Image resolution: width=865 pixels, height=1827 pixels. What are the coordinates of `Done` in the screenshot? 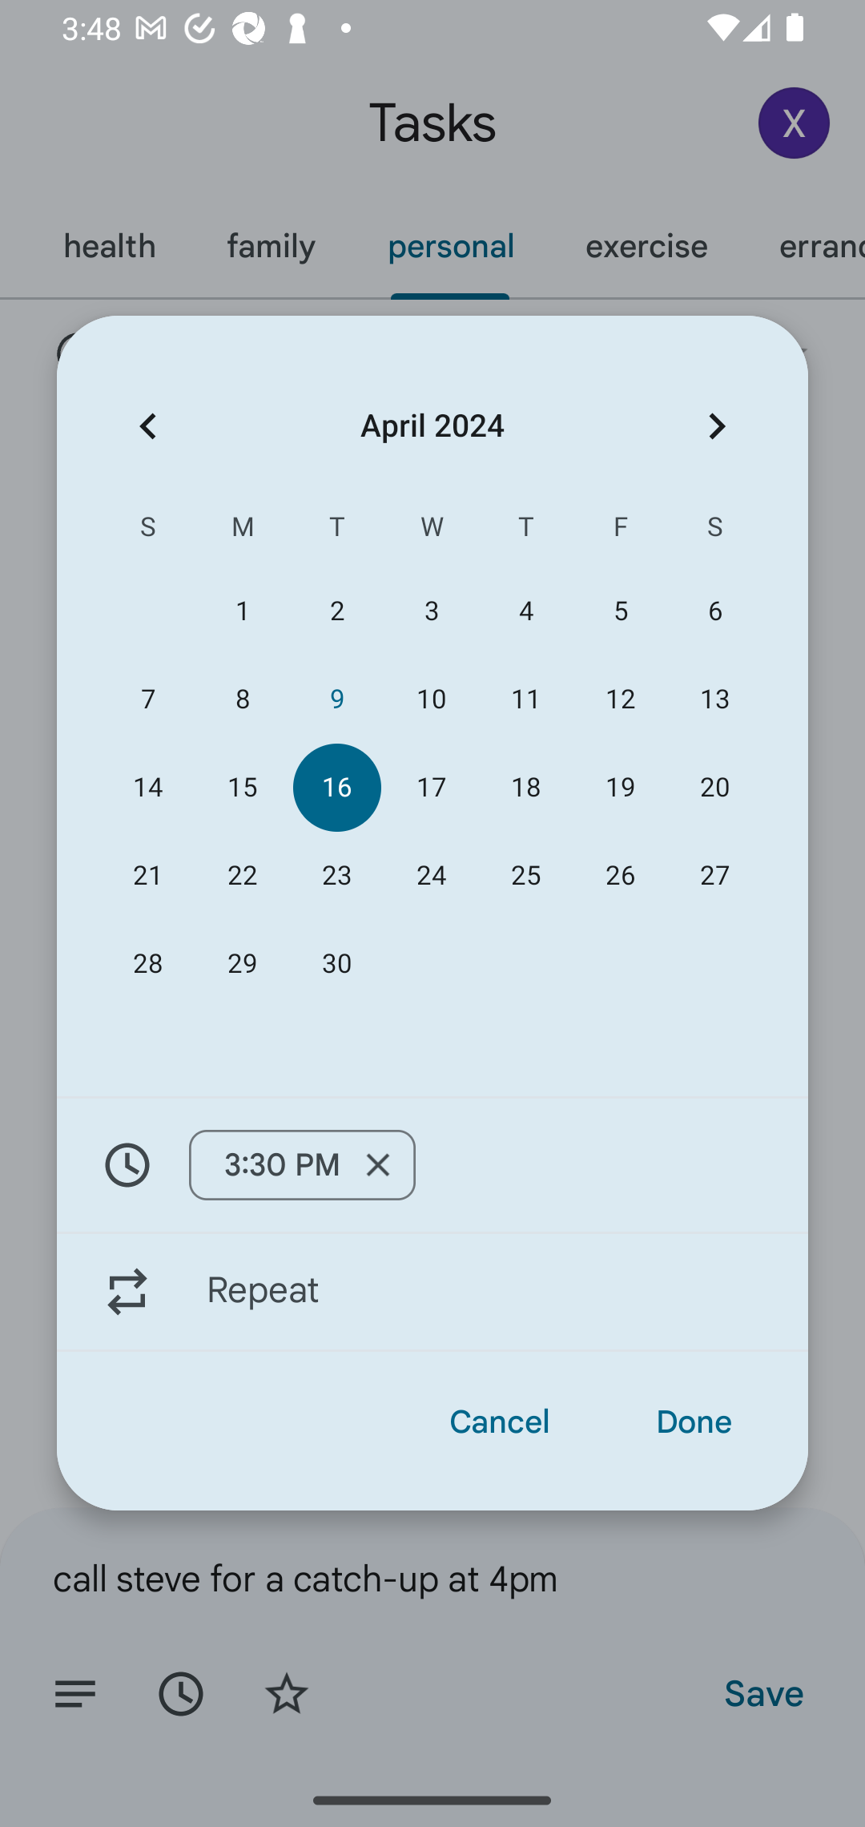 It's located at (694, 1422).